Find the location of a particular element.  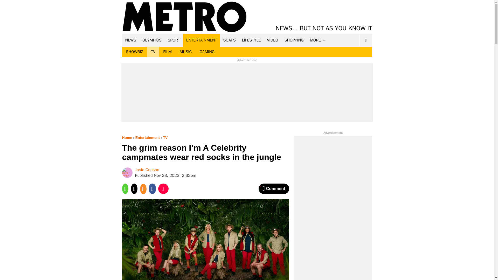

OLYMPICS is located at coordinates (152, 40).